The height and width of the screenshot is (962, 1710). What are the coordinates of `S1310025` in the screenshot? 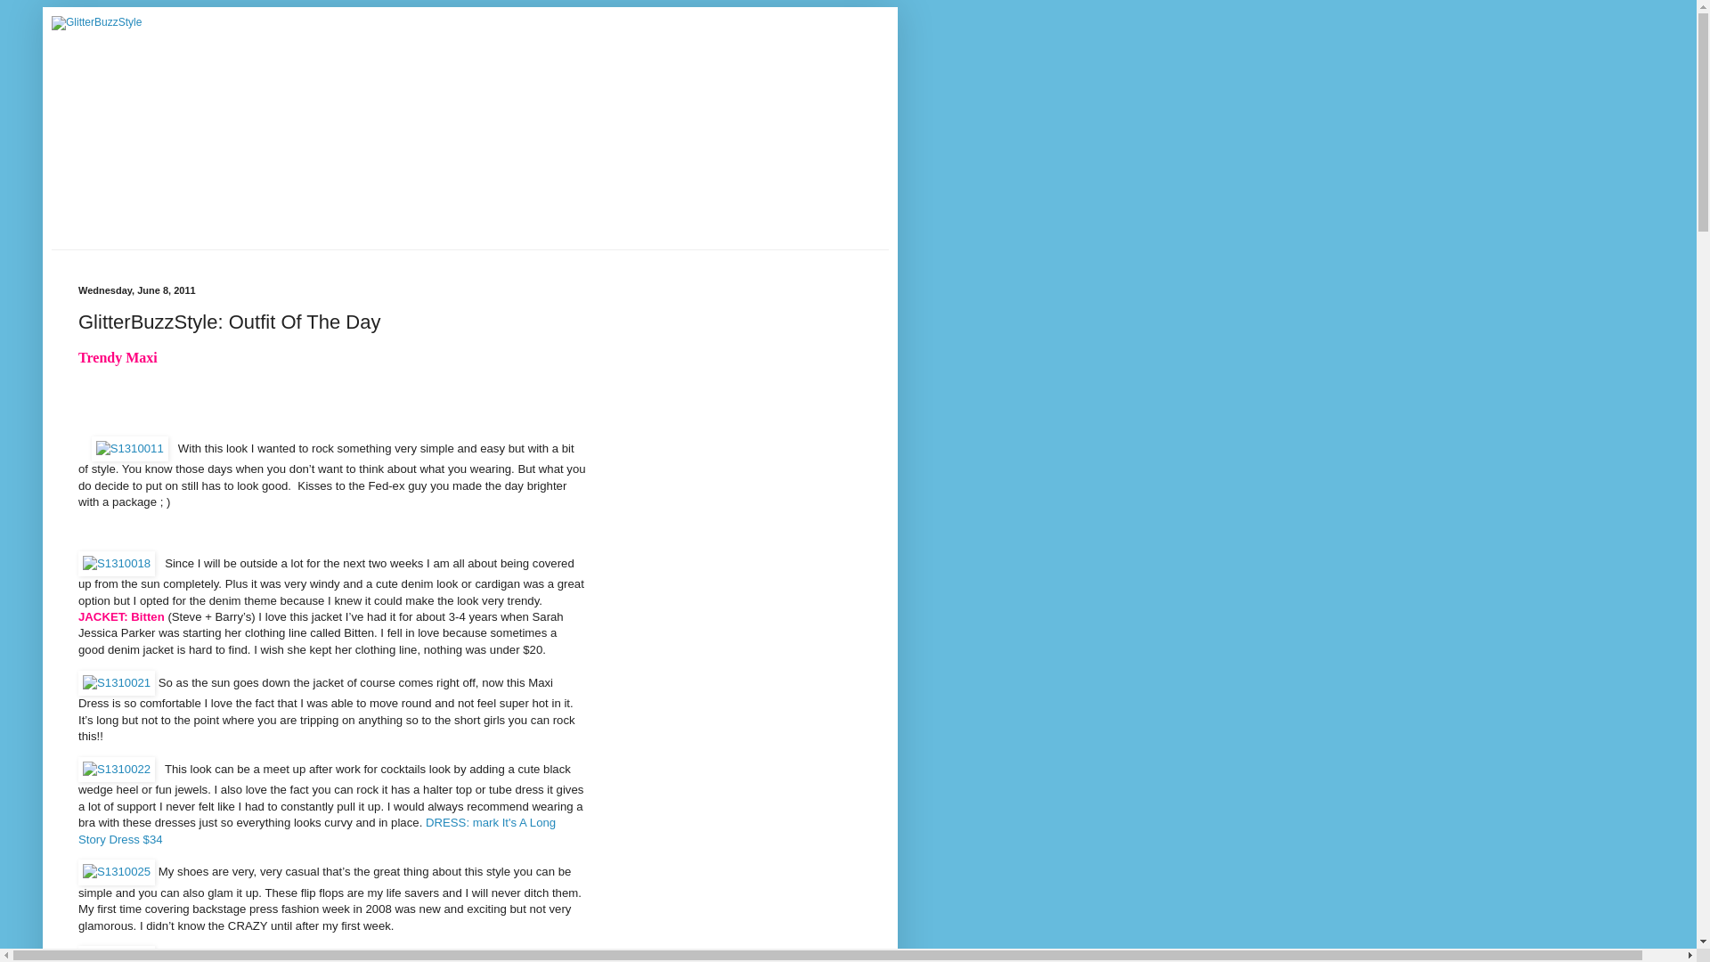 It's located at (117, 871).